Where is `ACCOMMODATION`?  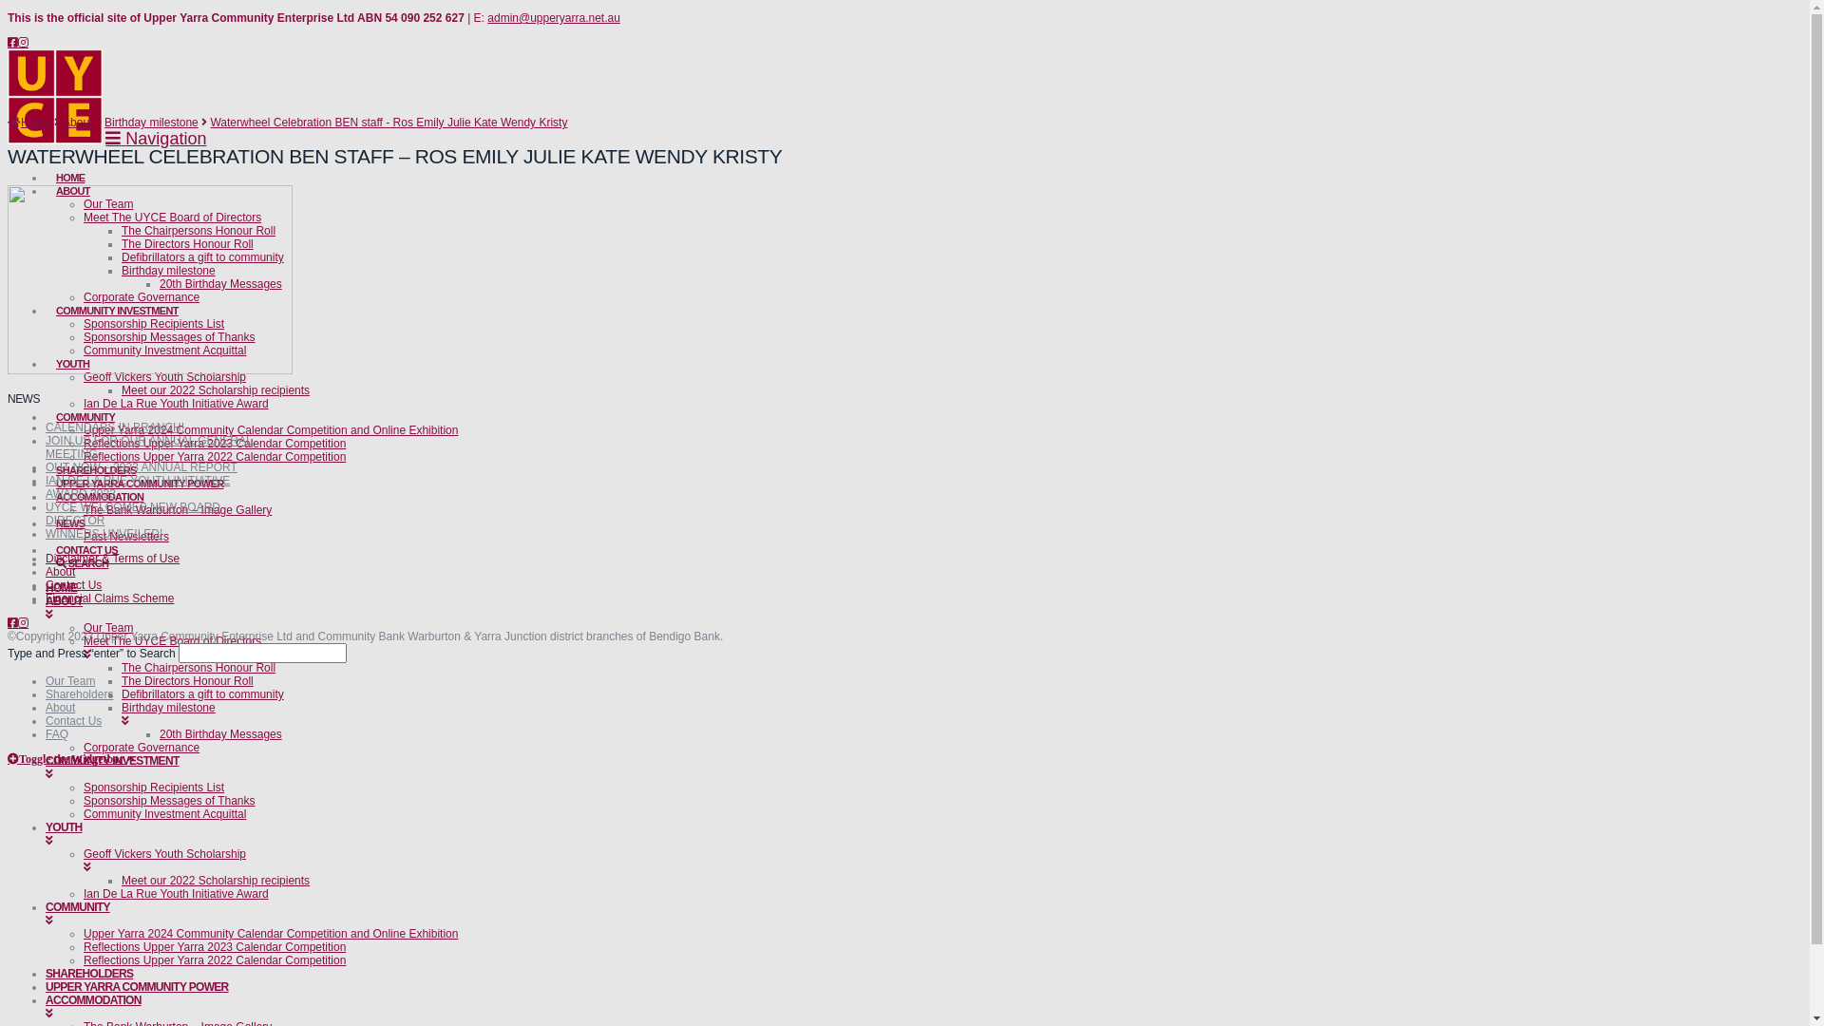 ACCOMMODATION is located at coordinates (100, 492).